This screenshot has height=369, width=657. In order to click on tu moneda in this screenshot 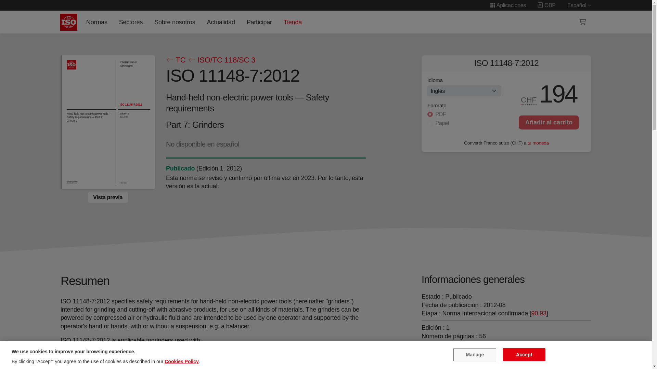, I will do `click(538, 143)`.